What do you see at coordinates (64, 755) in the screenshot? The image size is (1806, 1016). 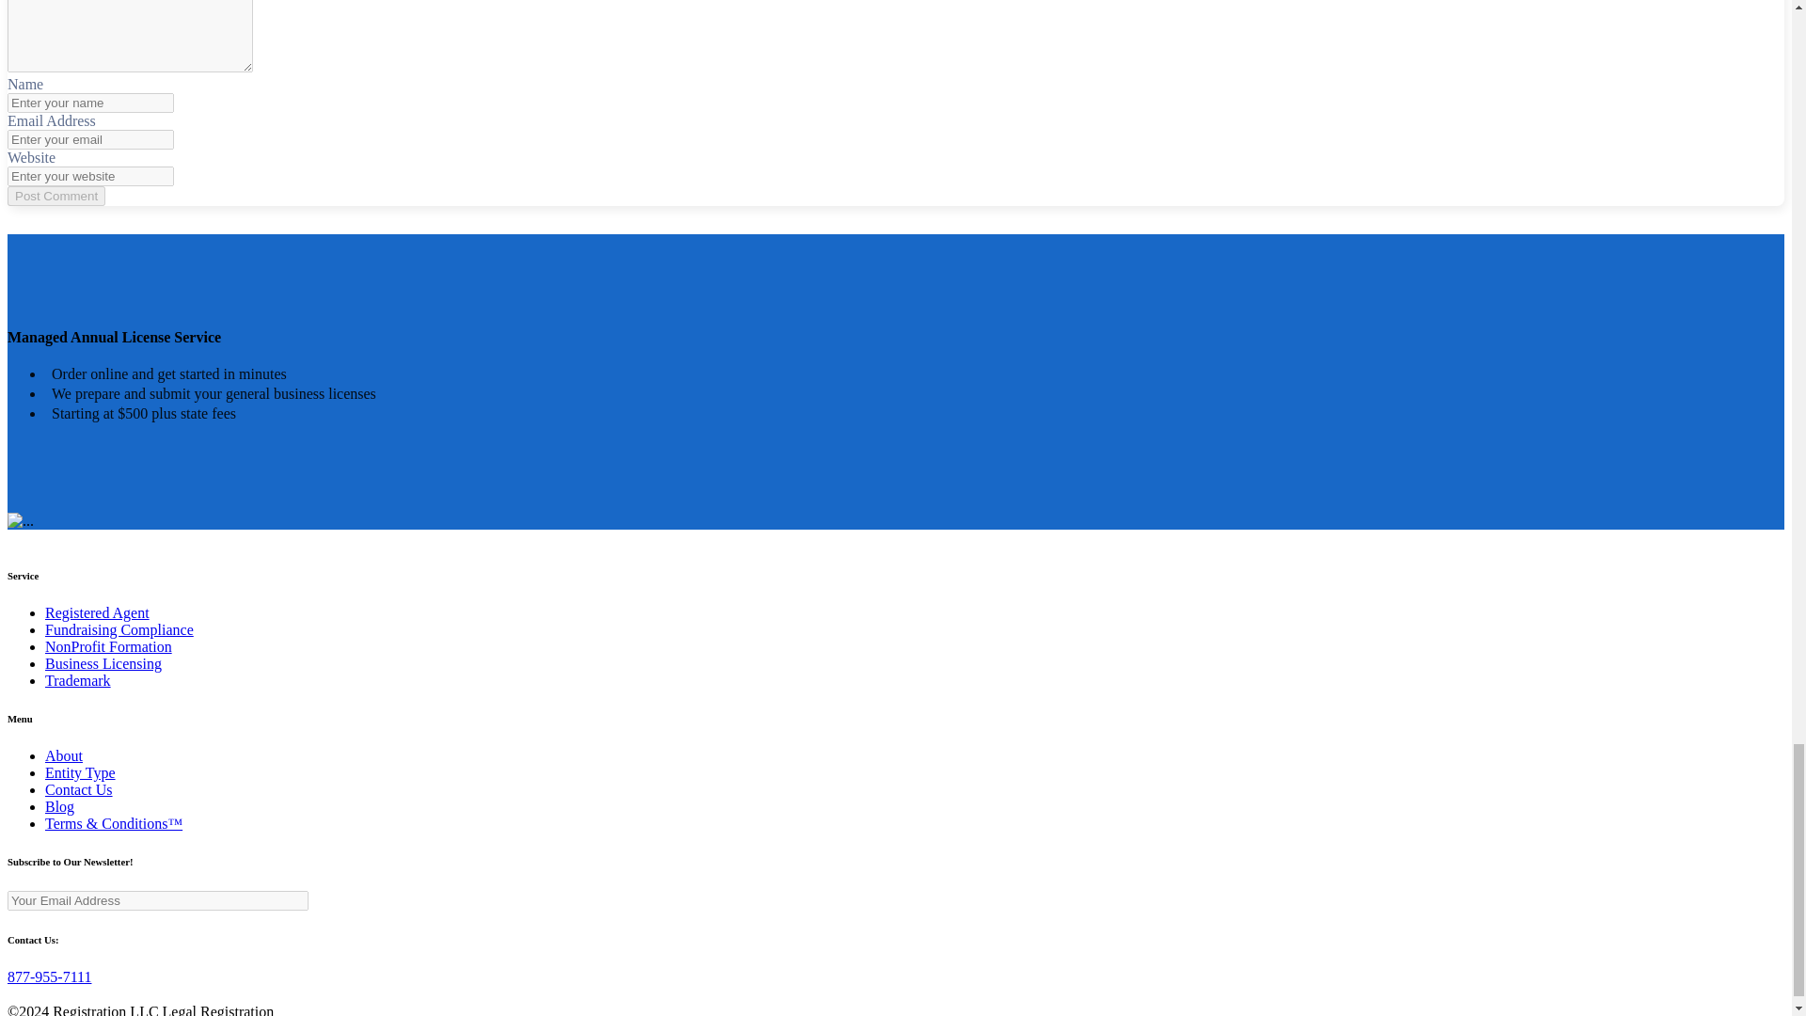 I see `About` at bounding box center [64, 755].